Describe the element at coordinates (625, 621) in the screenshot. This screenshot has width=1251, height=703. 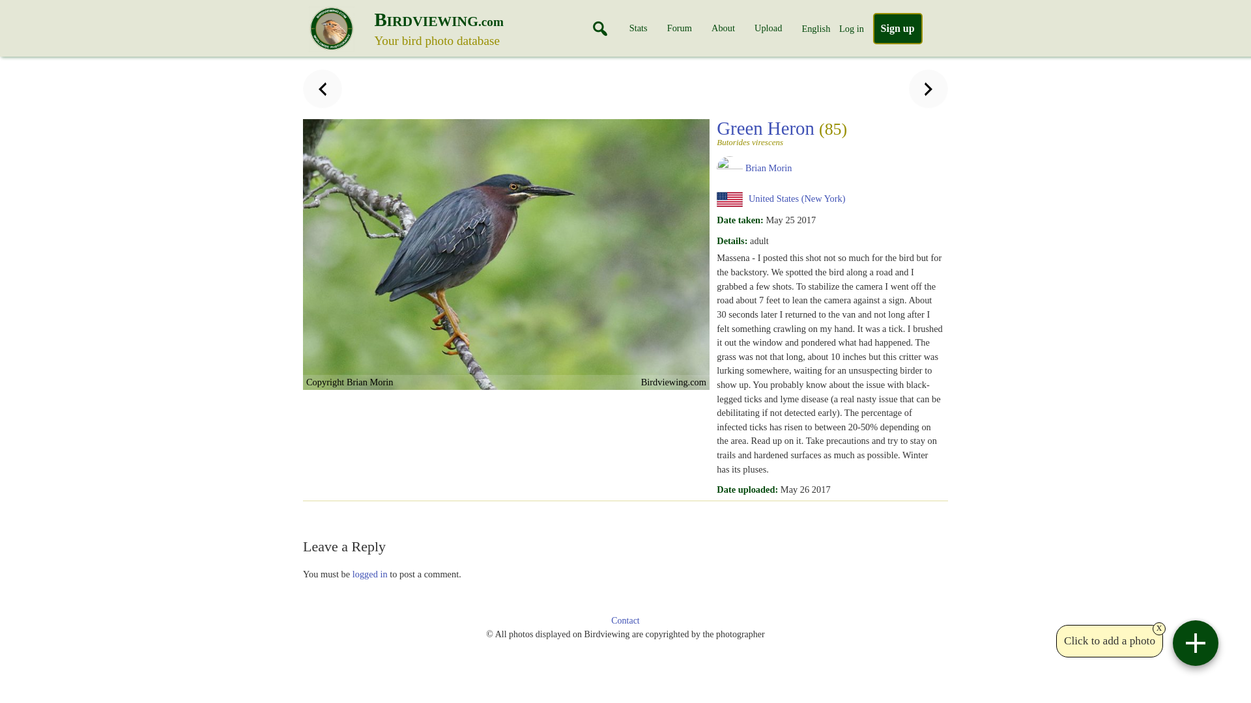
I see `Contact` at that location.